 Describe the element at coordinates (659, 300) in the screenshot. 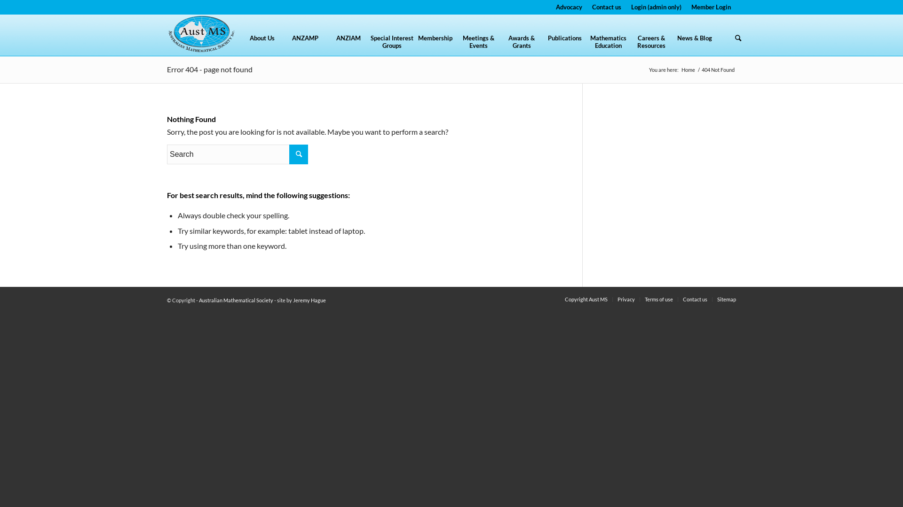

I see `Terms of use` at that location.